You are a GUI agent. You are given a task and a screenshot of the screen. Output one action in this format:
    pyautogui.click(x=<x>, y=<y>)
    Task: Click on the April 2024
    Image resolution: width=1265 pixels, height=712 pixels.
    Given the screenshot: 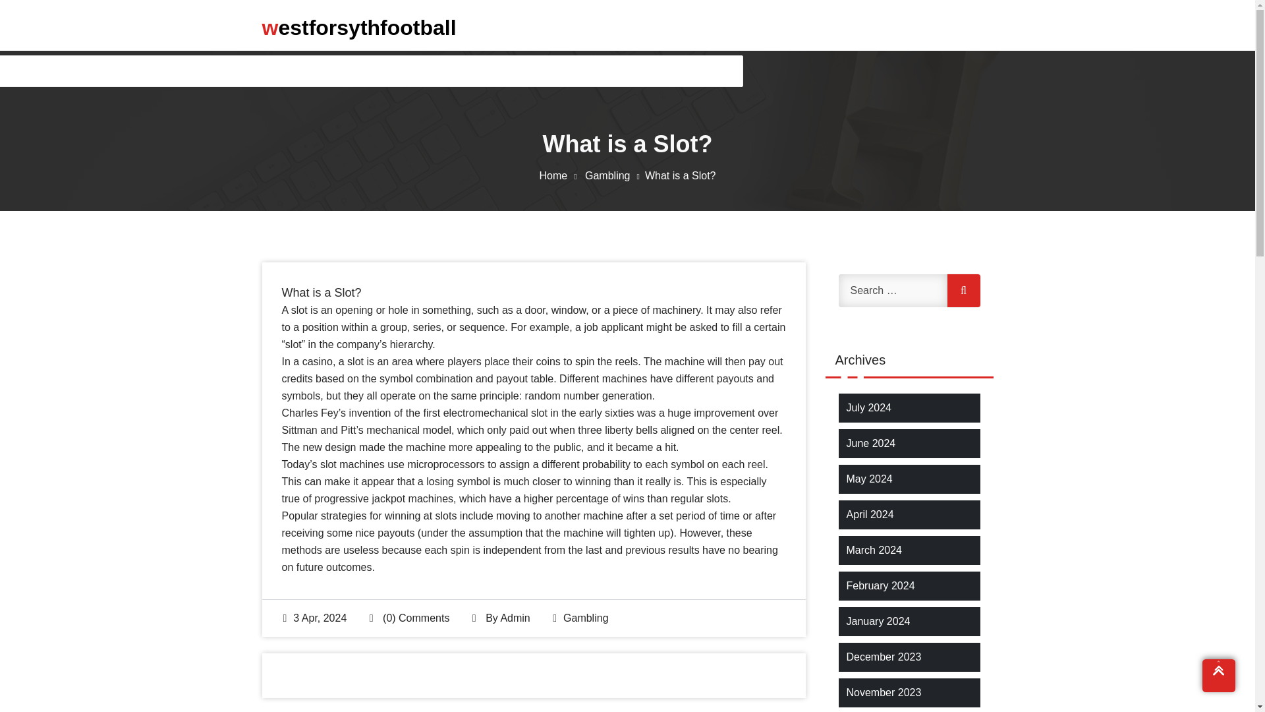 What is the action you would take?
    pyautogui.click(x=870, y=514)
    